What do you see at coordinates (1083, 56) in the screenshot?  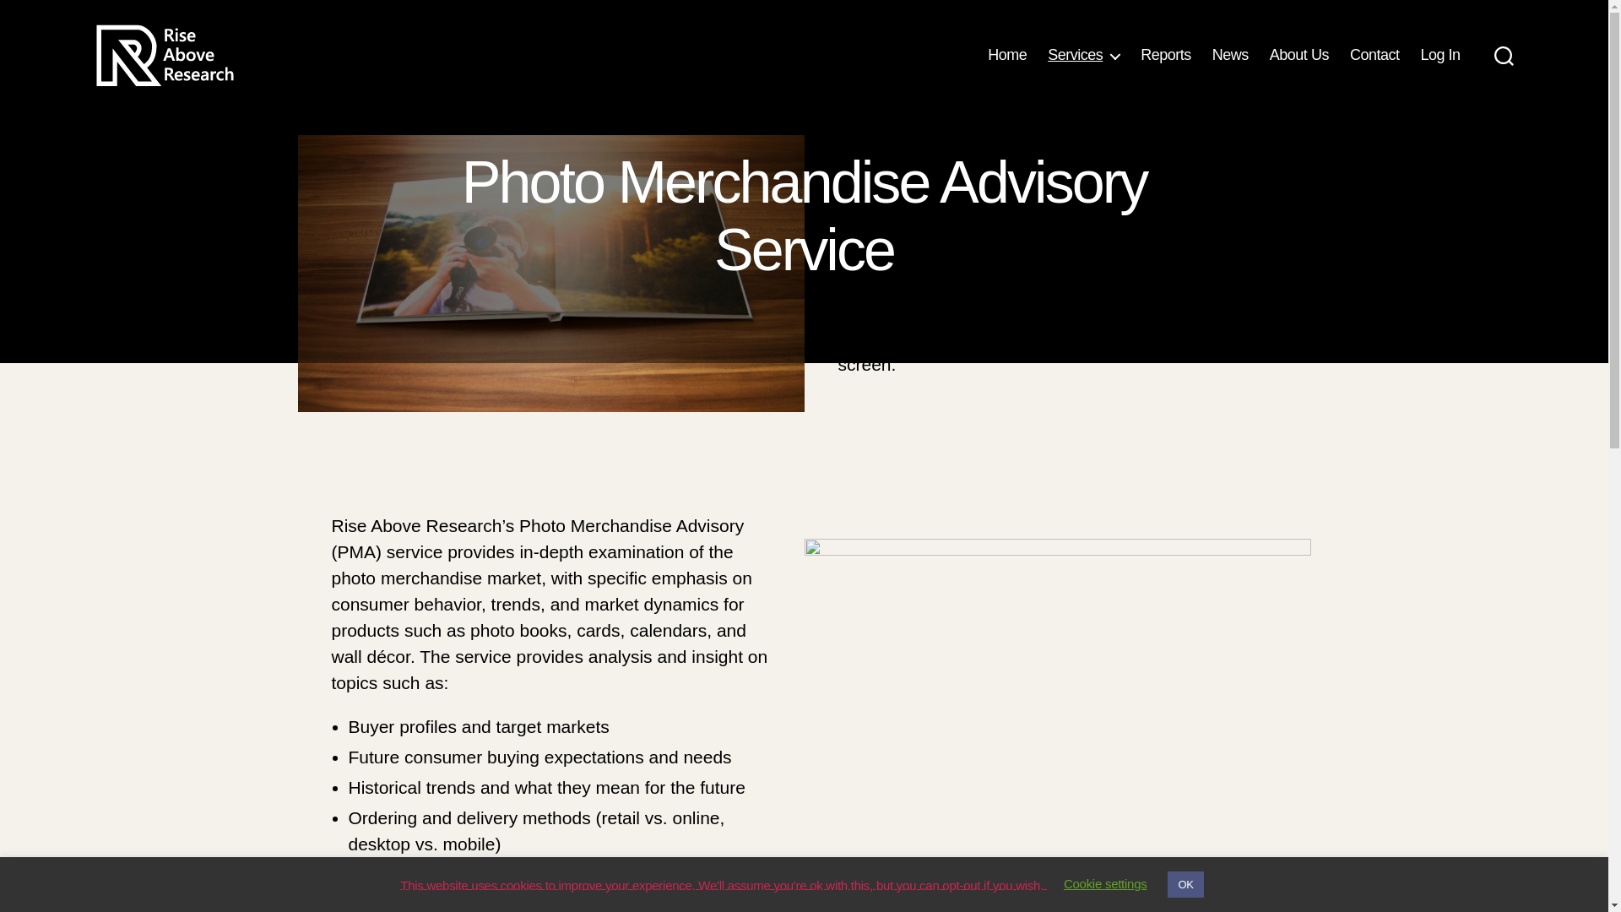 I see `Services` at bounding box center [1083, 56].